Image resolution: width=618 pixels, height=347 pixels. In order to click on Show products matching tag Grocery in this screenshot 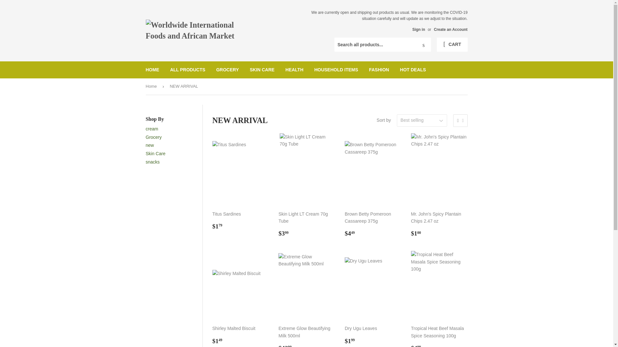, I will do `click(153, 137)`.